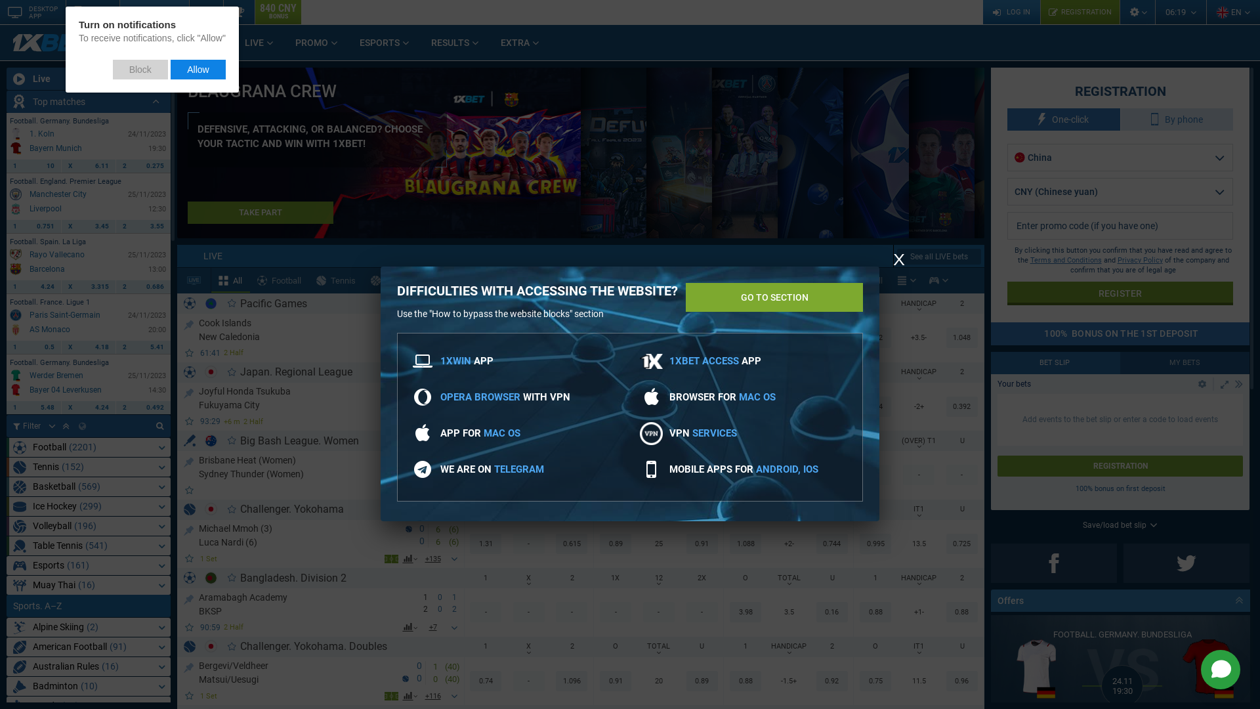 Image resolution: width=1260 pixels, height=709 pixels. I want to click on WE ARE ON TELEGRAM, so click(492, 469).